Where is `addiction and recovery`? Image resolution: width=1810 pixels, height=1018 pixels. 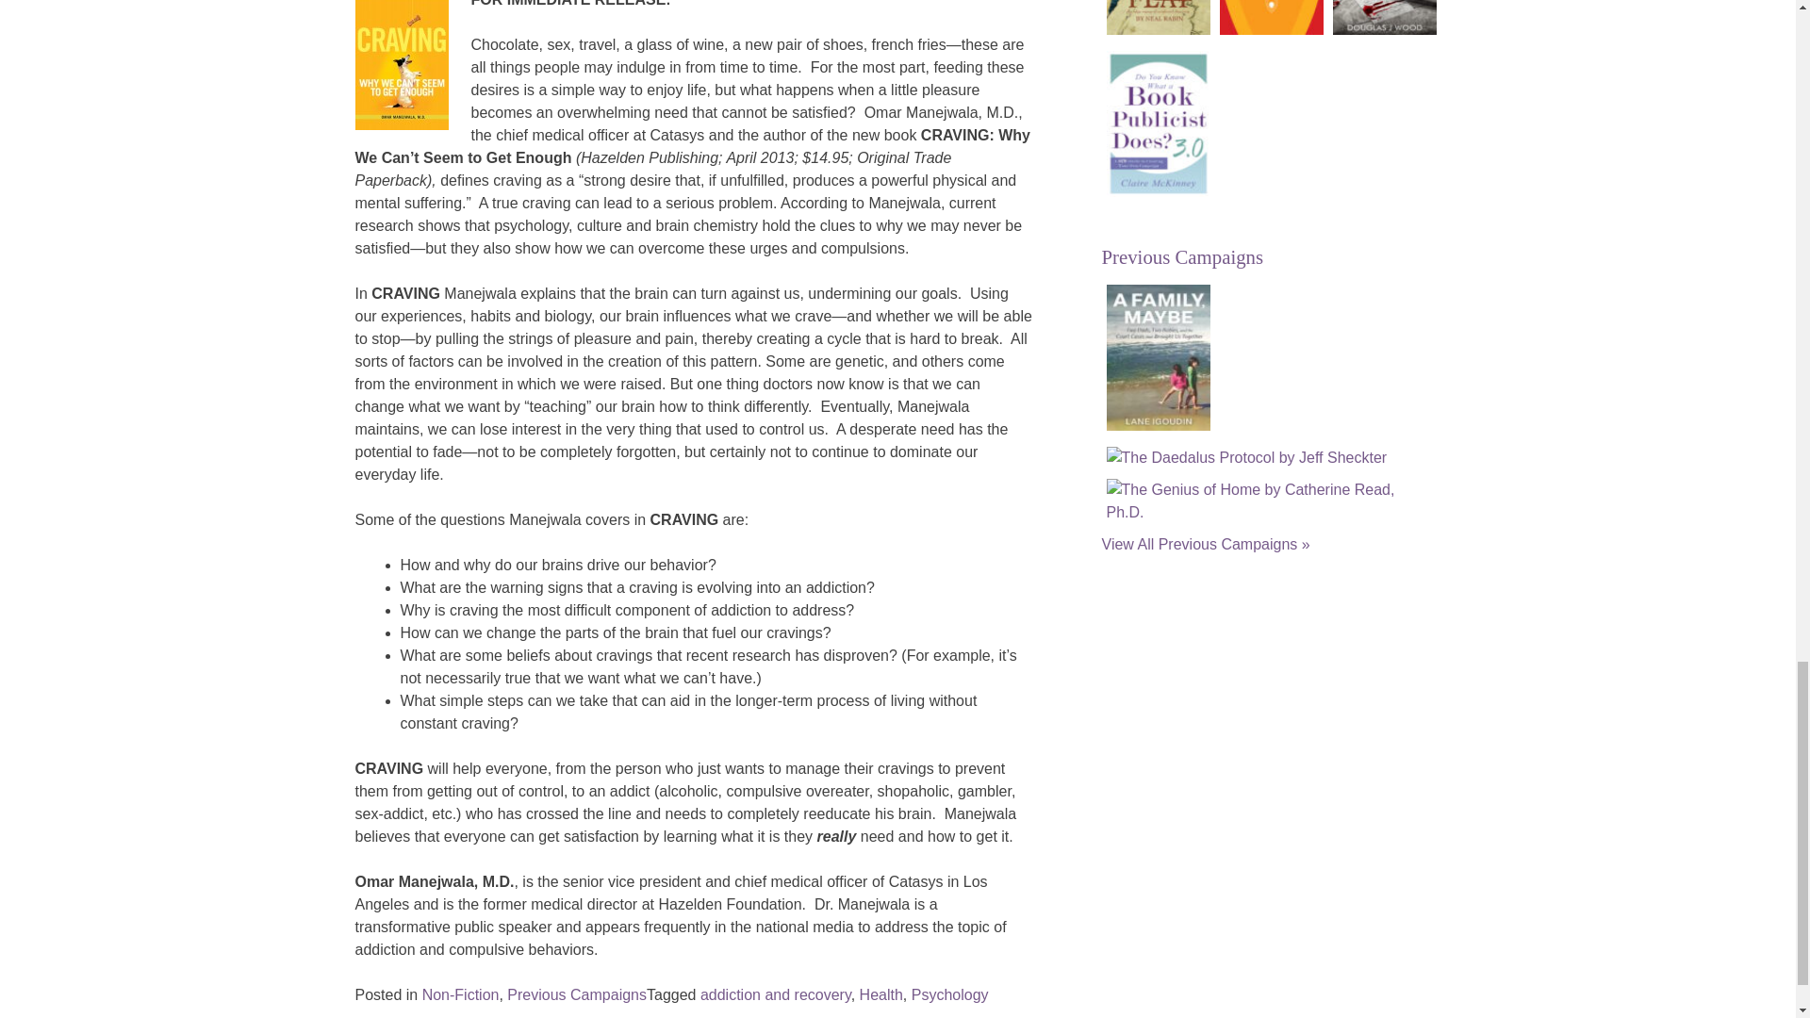
addiction and recovery is located at coordinates (775, 993).